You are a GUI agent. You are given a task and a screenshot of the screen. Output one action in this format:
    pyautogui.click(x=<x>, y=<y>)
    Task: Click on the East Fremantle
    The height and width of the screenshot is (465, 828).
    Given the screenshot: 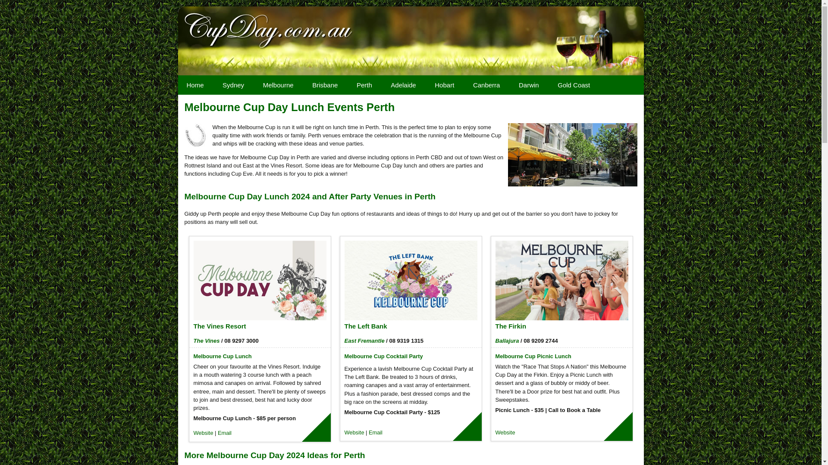 What is the action you would take?
    pyautogui.click(x=364, y=341)
    